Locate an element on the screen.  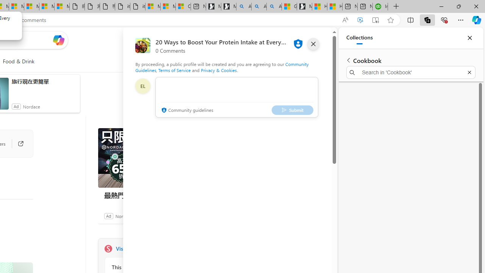
Enter Immersive Reader (F9) is located at coordinates (375, 20).